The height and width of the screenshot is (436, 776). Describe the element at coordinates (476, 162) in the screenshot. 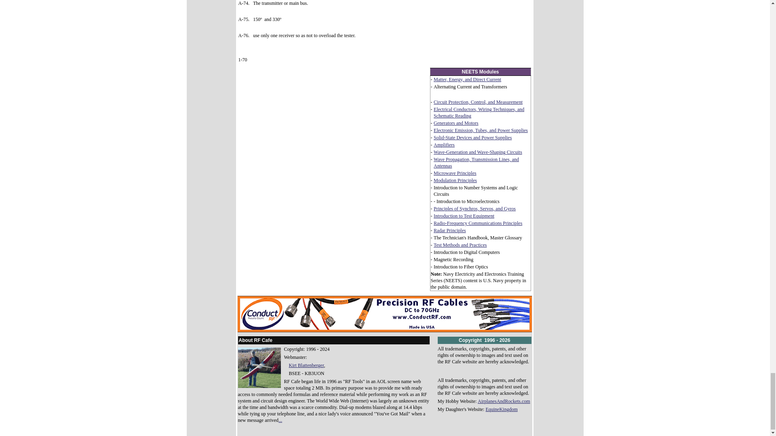

I see `Wave Propagation, Transmission Lines, and Antennas` at that location.